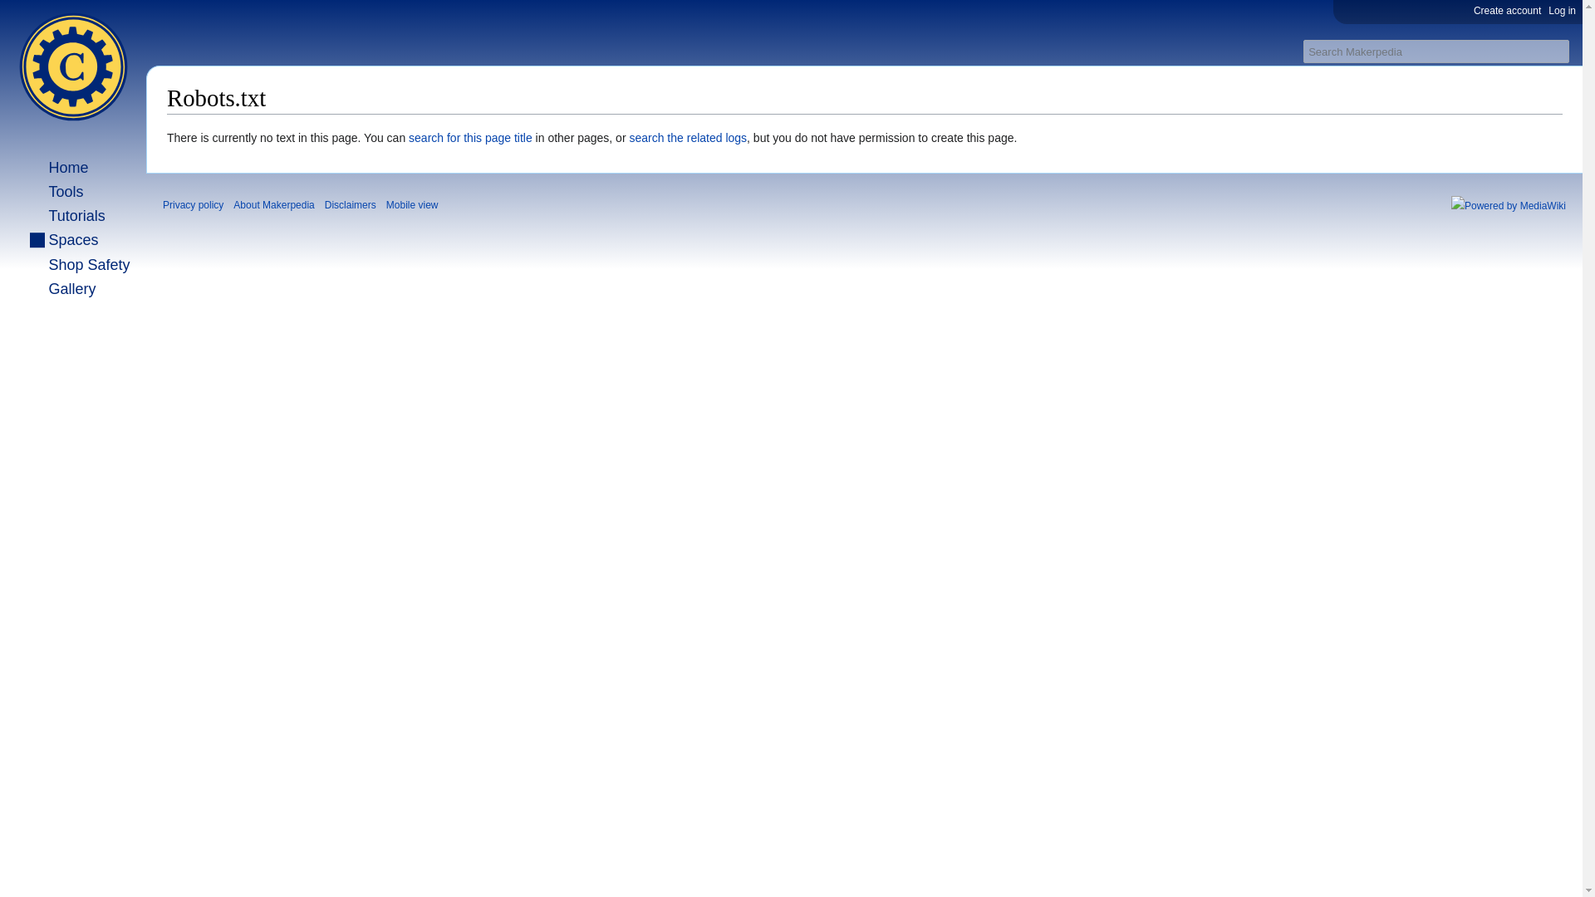 The image size is (1595, 897). What do you see at coordinates (351, 205) in the screenshot?
I see `Disclaimers` at bounding box center [351, 205].